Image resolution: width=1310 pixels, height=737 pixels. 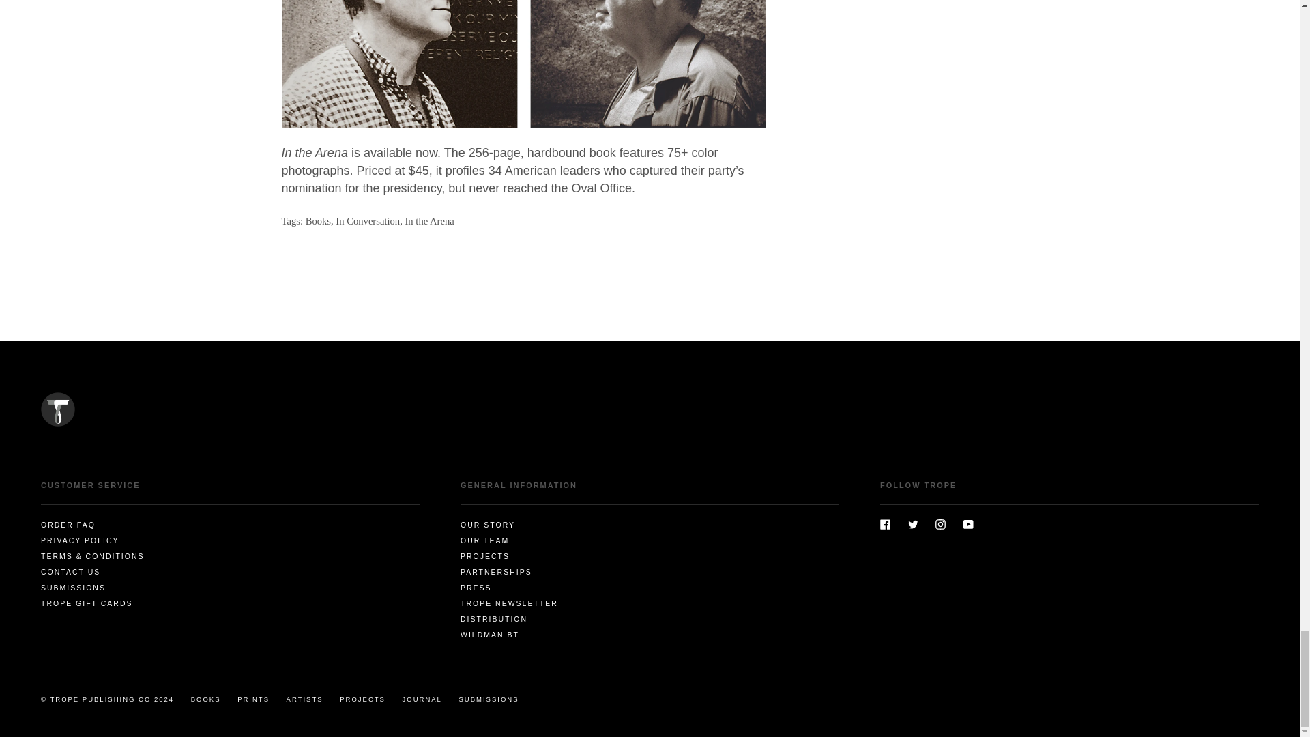 I want to click on In the Arena, so click(x=428, y=221).